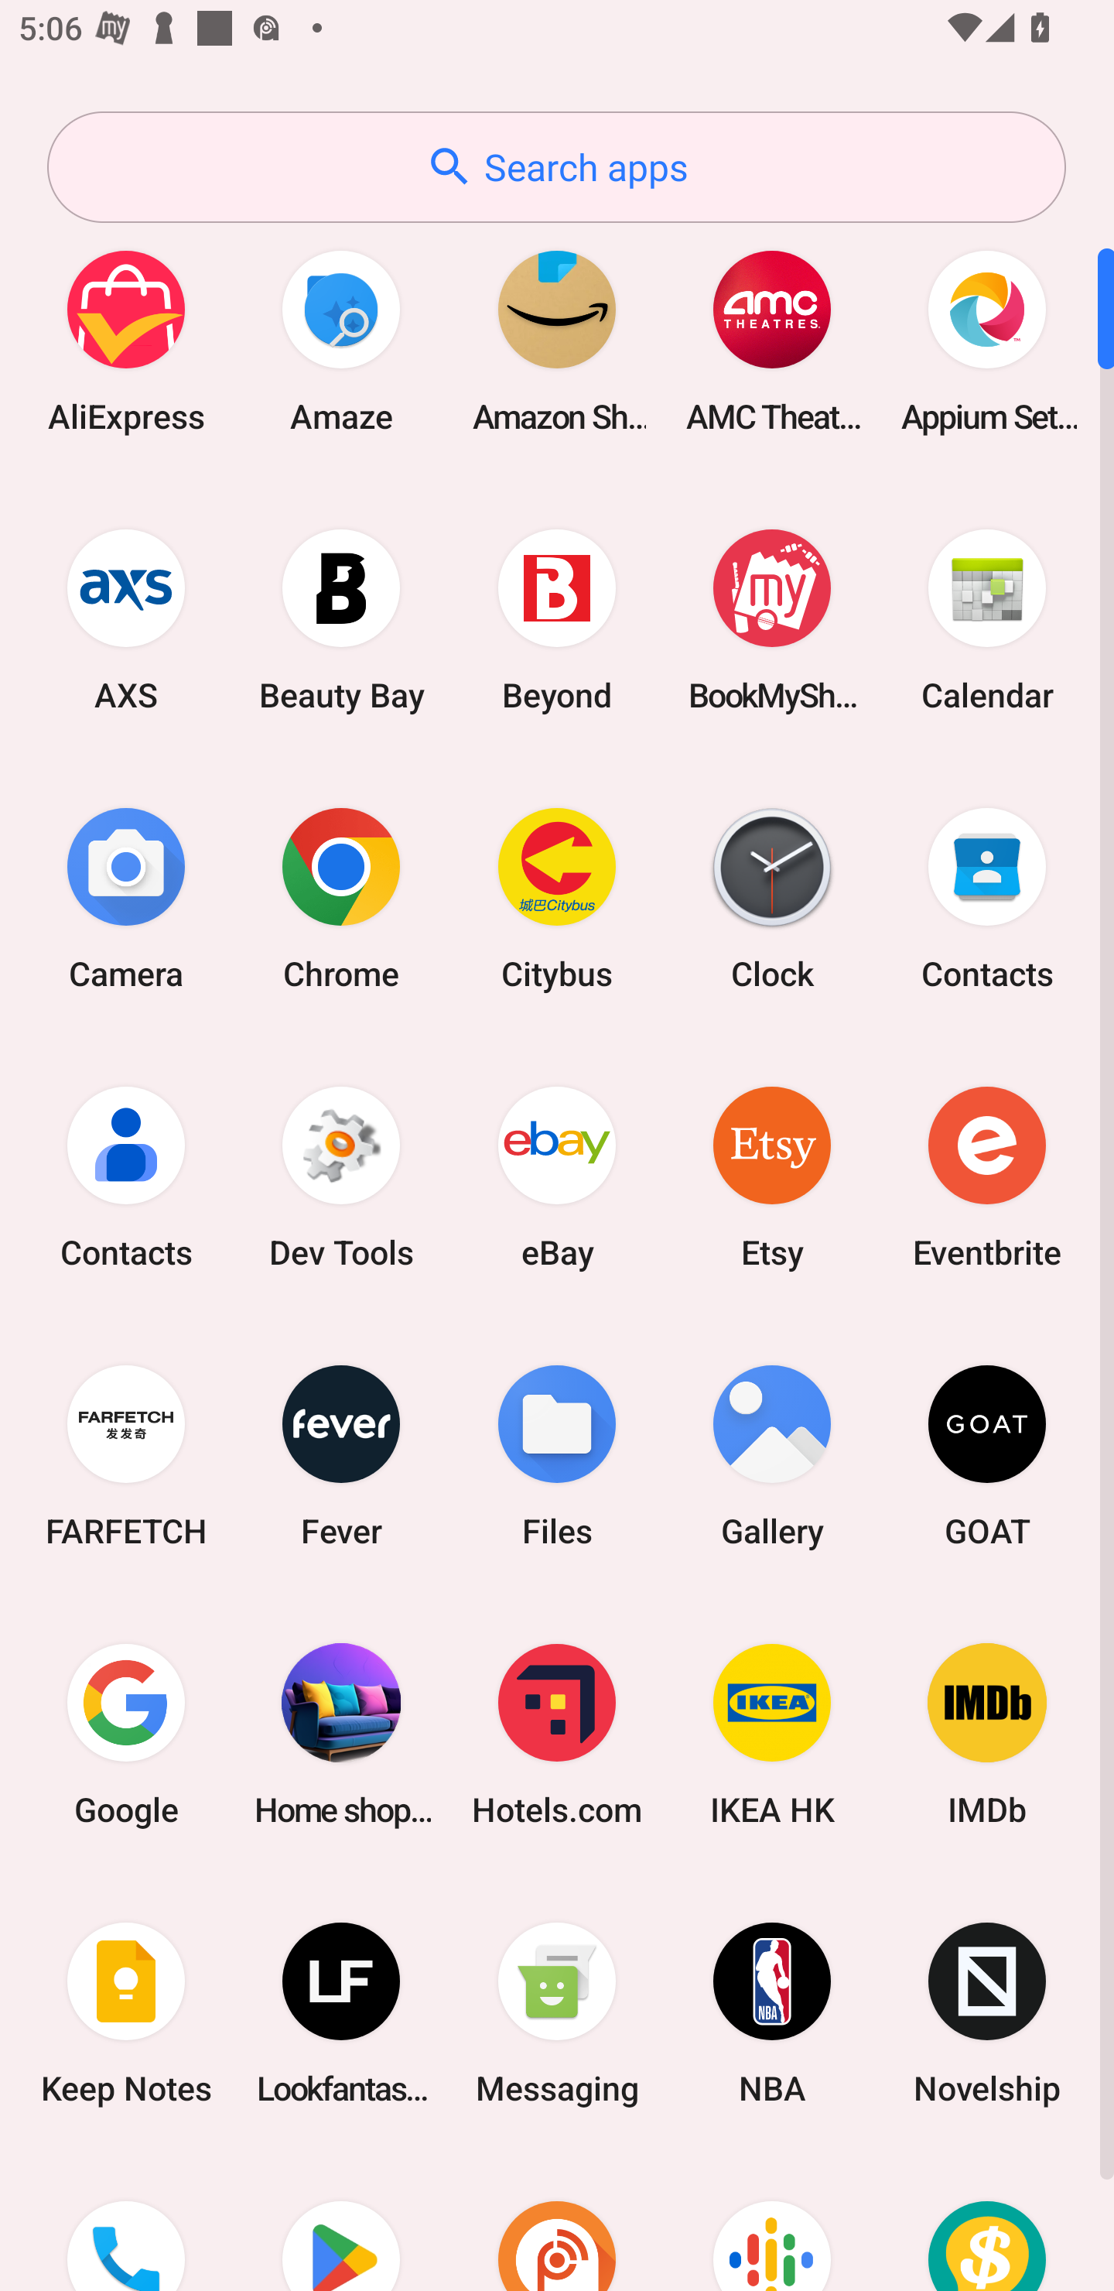 The image size is (1114, 2291). Describe the element at coordinates (772, 1176) in the screenshot. I see `Etsy` at that location.